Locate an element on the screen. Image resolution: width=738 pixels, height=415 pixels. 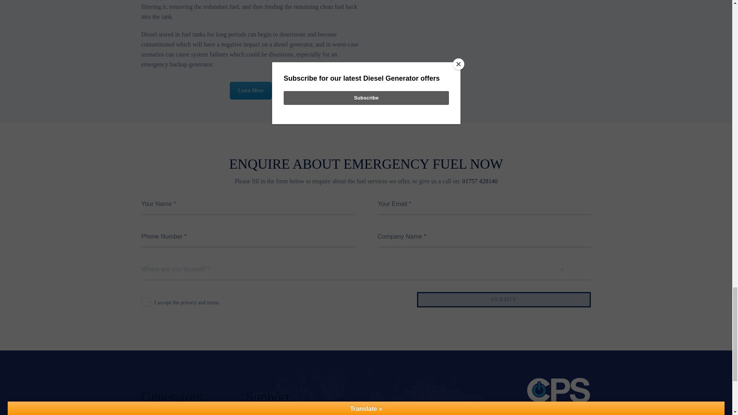
Submit is located at coordinates (504, 300).